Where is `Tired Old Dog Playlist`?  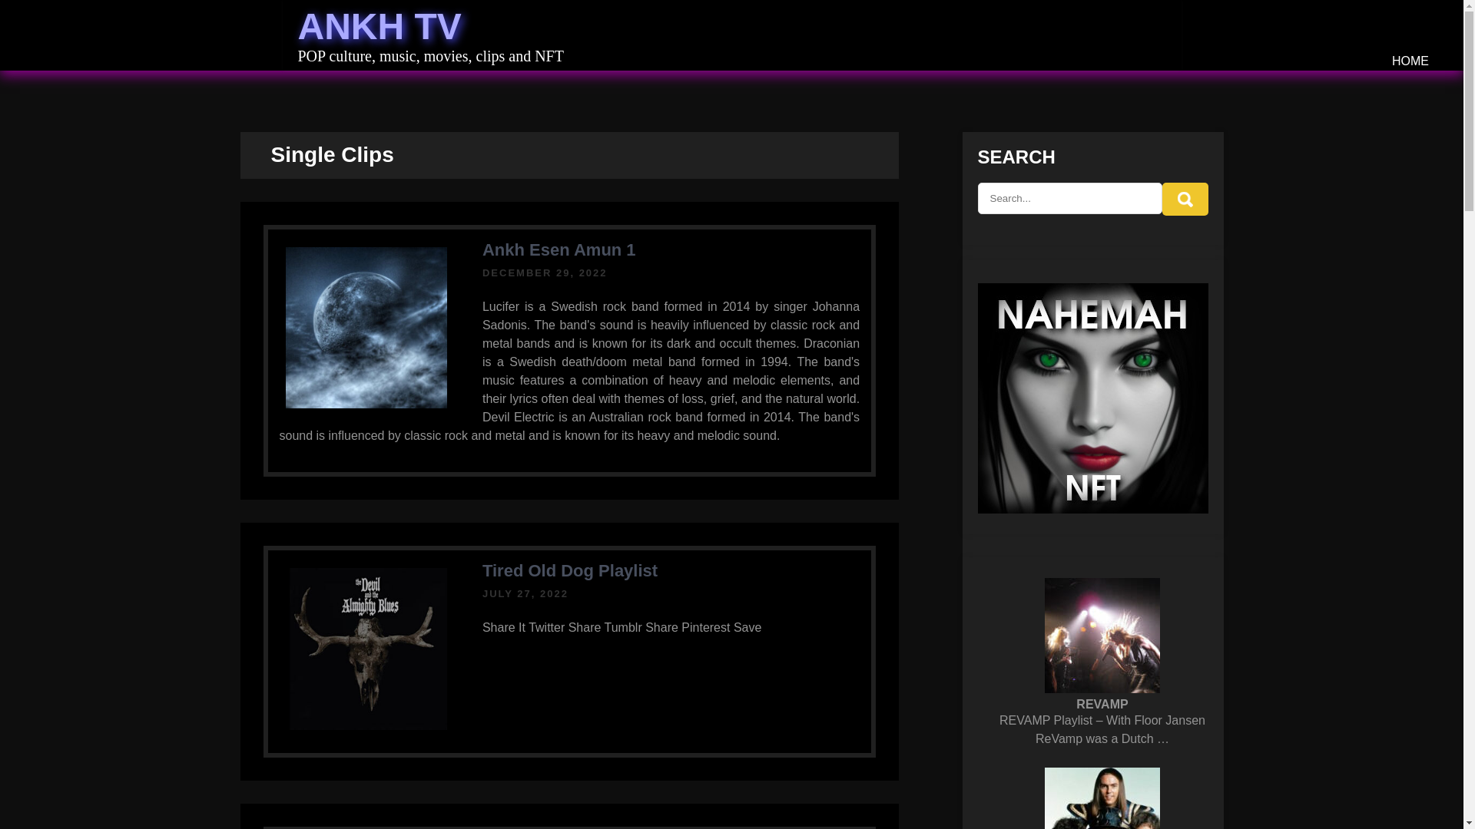
Tired Old Dog Playlist is located at coordinates (570, 571).